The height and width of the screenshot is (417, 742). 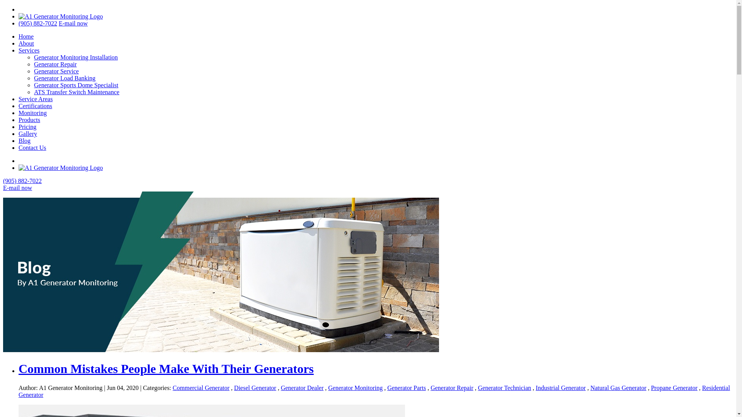 I want to click on Pricing, so click(x=27, y=127).